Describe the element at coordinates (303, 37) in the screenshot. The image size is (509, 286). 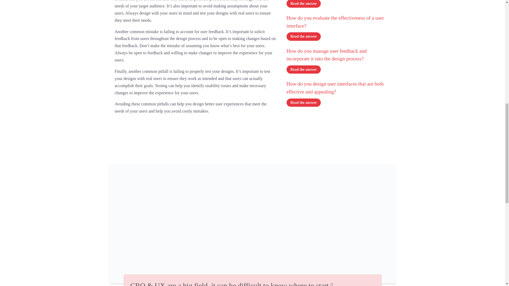
I see `Read the answer` at that location.